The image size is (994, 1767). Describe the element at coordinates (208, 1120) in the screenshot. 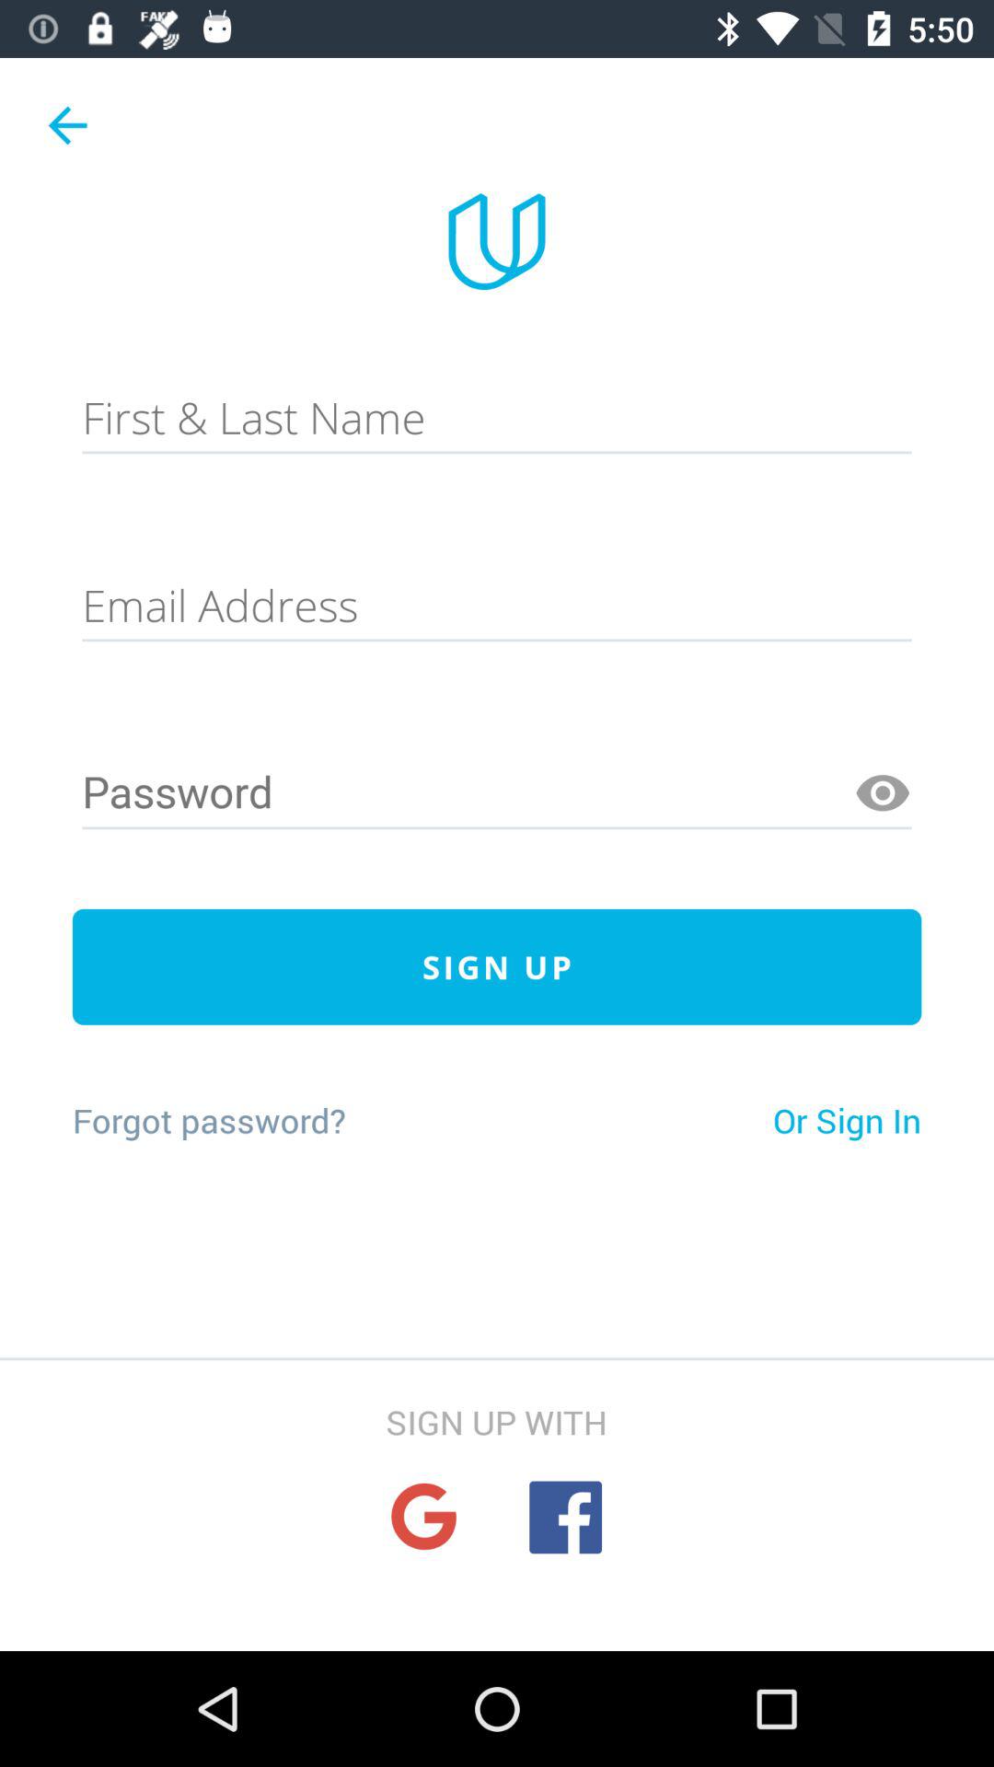

I see `open icon next to or sign in icon` at that location.